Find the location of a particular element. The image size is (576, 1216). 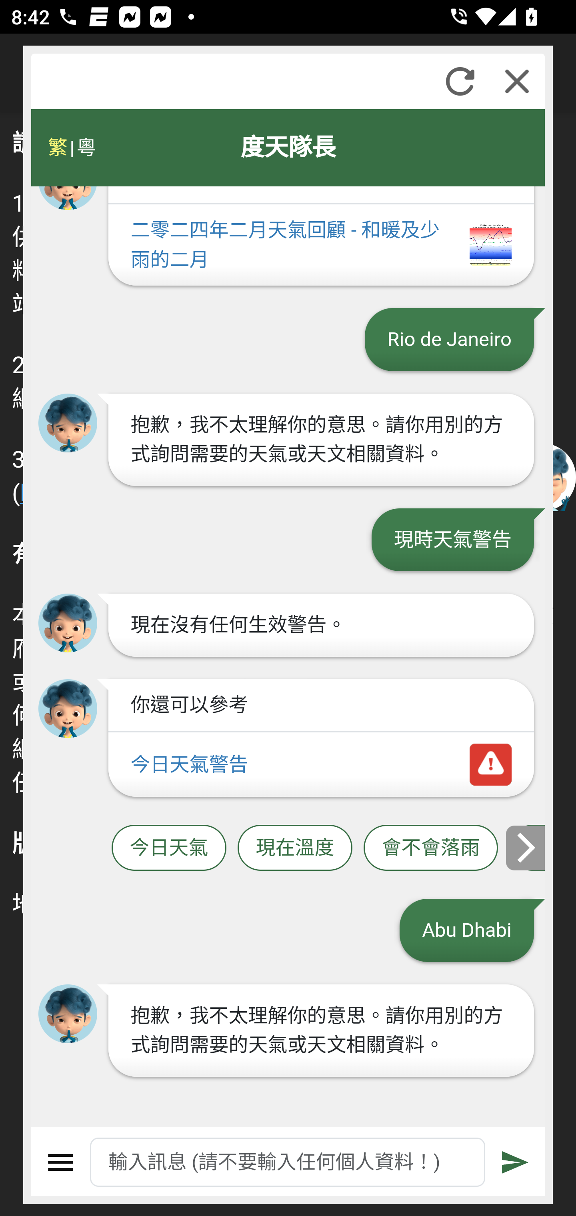

二零二四年二月天氣回顧 - 和暖及少雨的二月 is located at coordinates (321, 246).